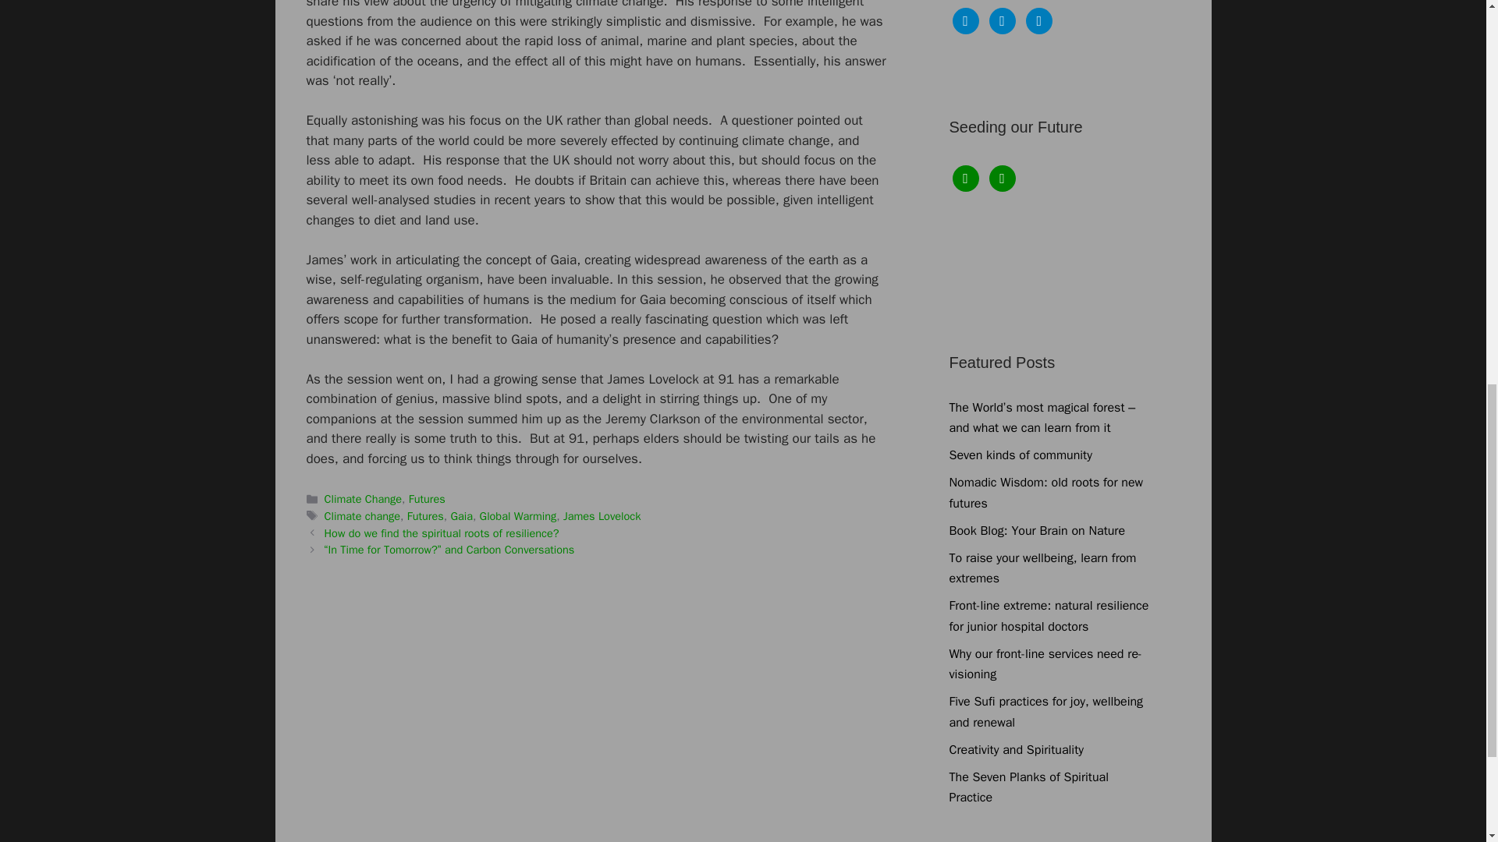  What do you see at coordinates (362, 516) in the screenshot?
I see `Climate change` at bounding box center [362, 516].